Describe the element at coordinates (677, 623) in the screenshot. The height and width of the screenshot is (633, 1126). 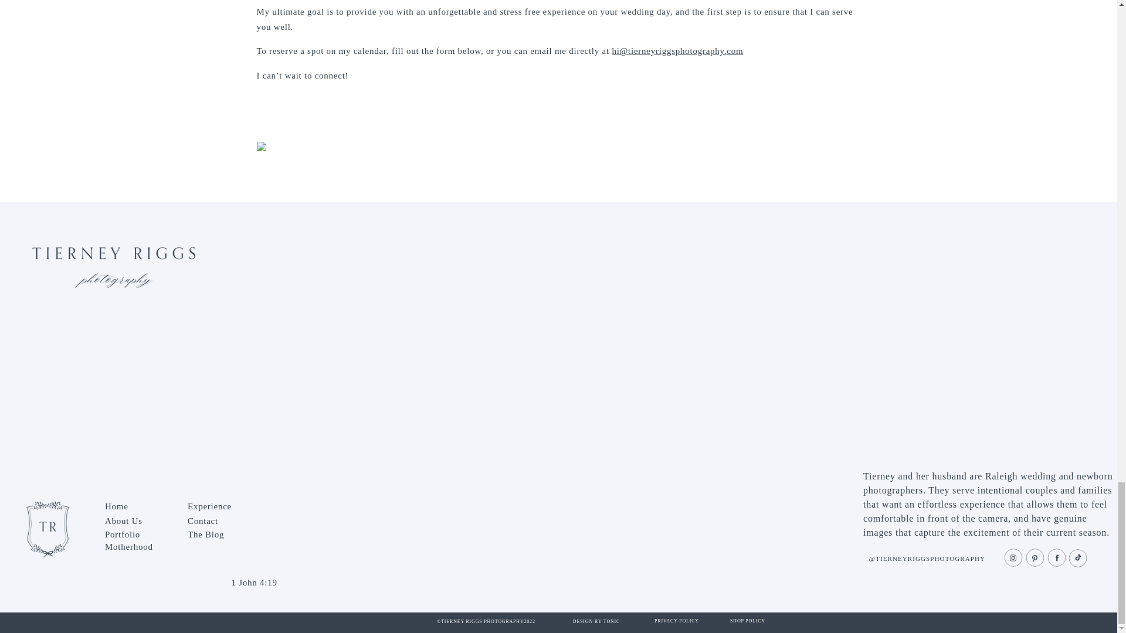
I see `PRIVACY POLICY` at that location.